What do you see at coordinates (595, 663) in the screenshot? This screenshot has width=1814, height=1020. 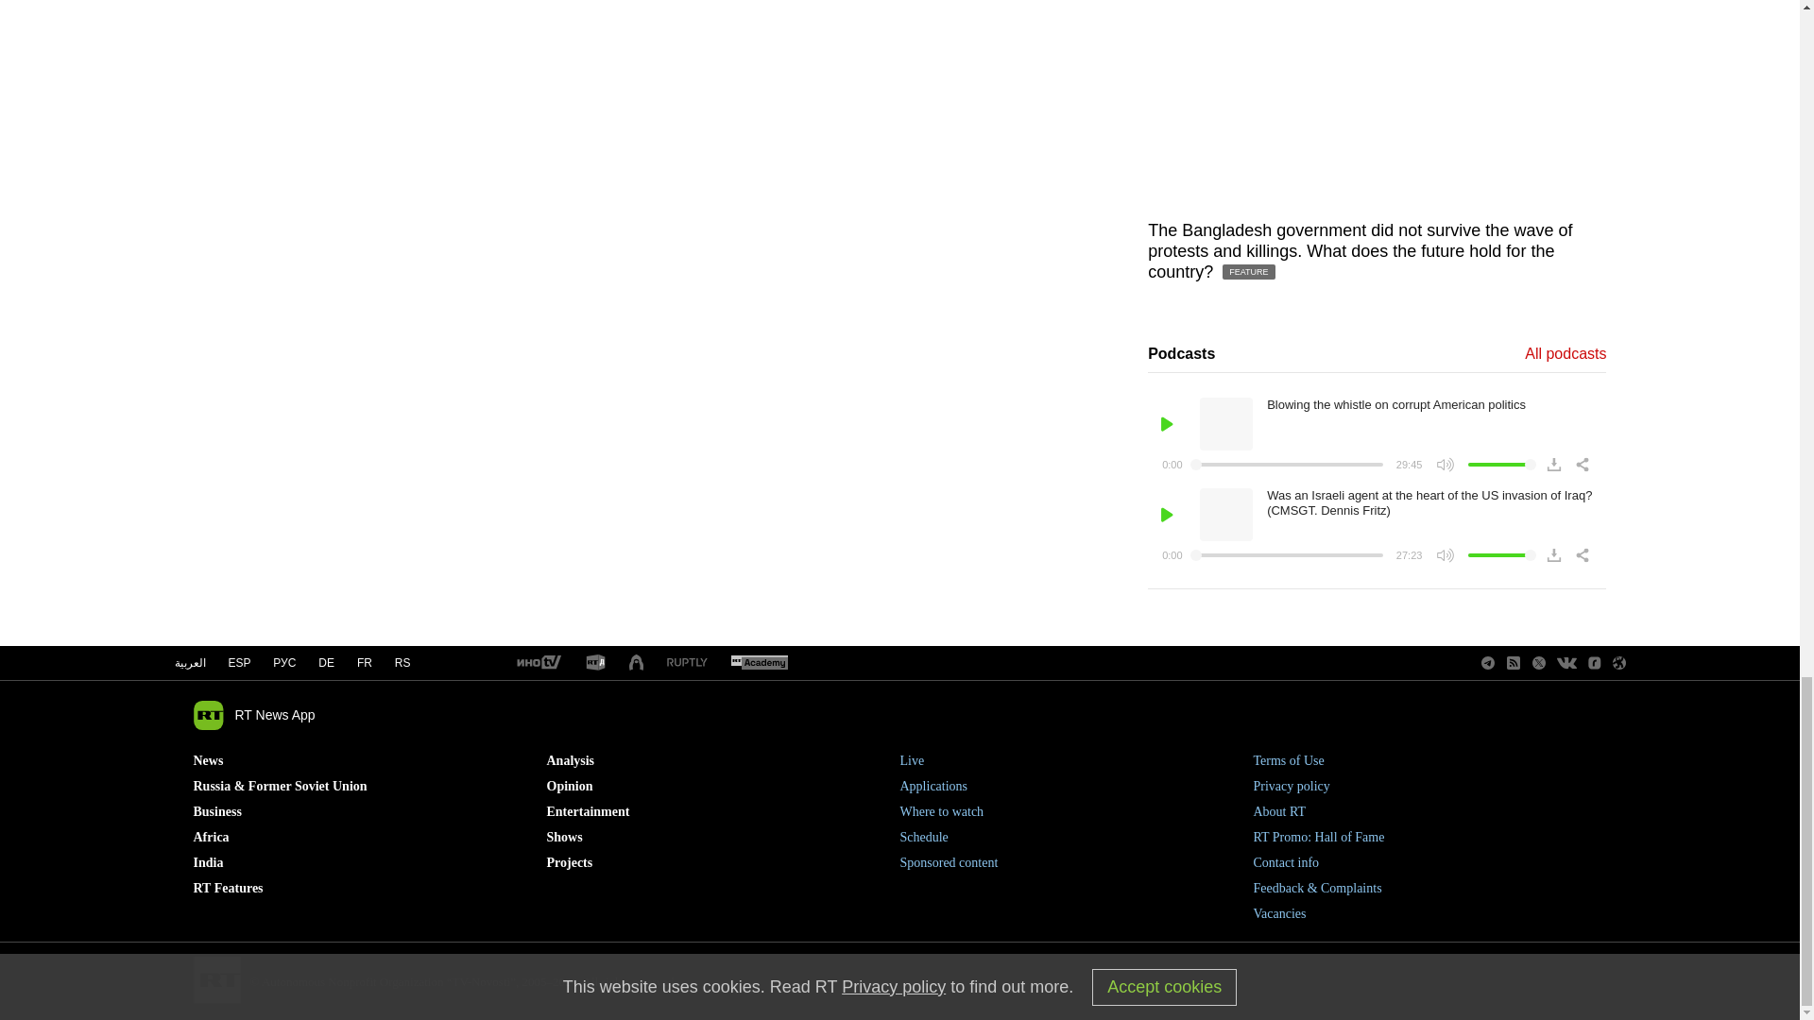 I see `RT ` at bounding box center [595, 663].